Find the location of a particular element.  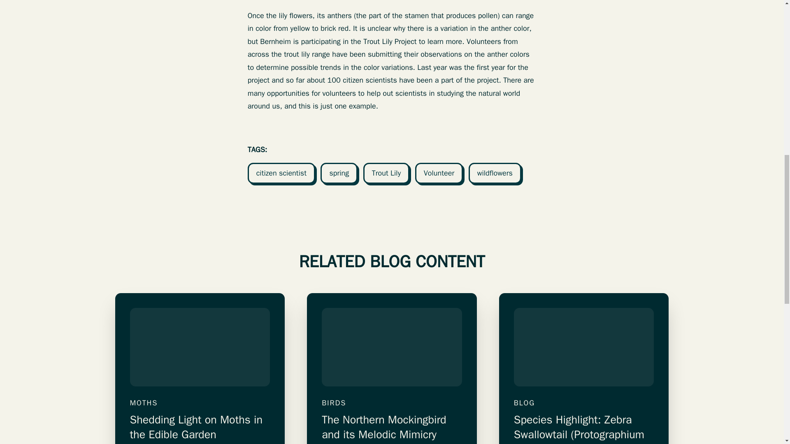

The Northern Mockingbird and its Melodic Mimicry is located at coordinates (392, 428).